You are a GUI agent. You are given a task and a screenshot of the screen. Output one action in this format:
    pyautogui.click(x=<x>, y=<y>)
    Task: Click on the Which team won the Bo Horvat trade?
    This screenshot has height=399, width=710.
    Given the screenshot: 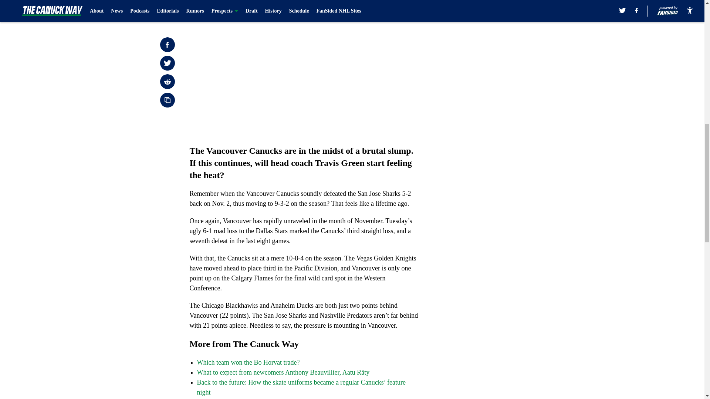 What is the action you would take?
    pyautogui.click(x=248, y=362)
    